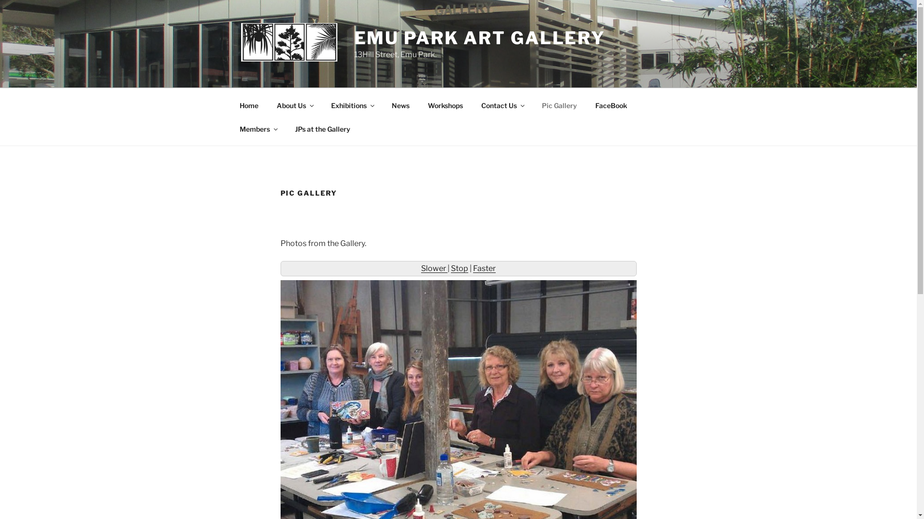 The width and height of the screenshot is (924, 519). I want to click on Home, so click(249, 105).